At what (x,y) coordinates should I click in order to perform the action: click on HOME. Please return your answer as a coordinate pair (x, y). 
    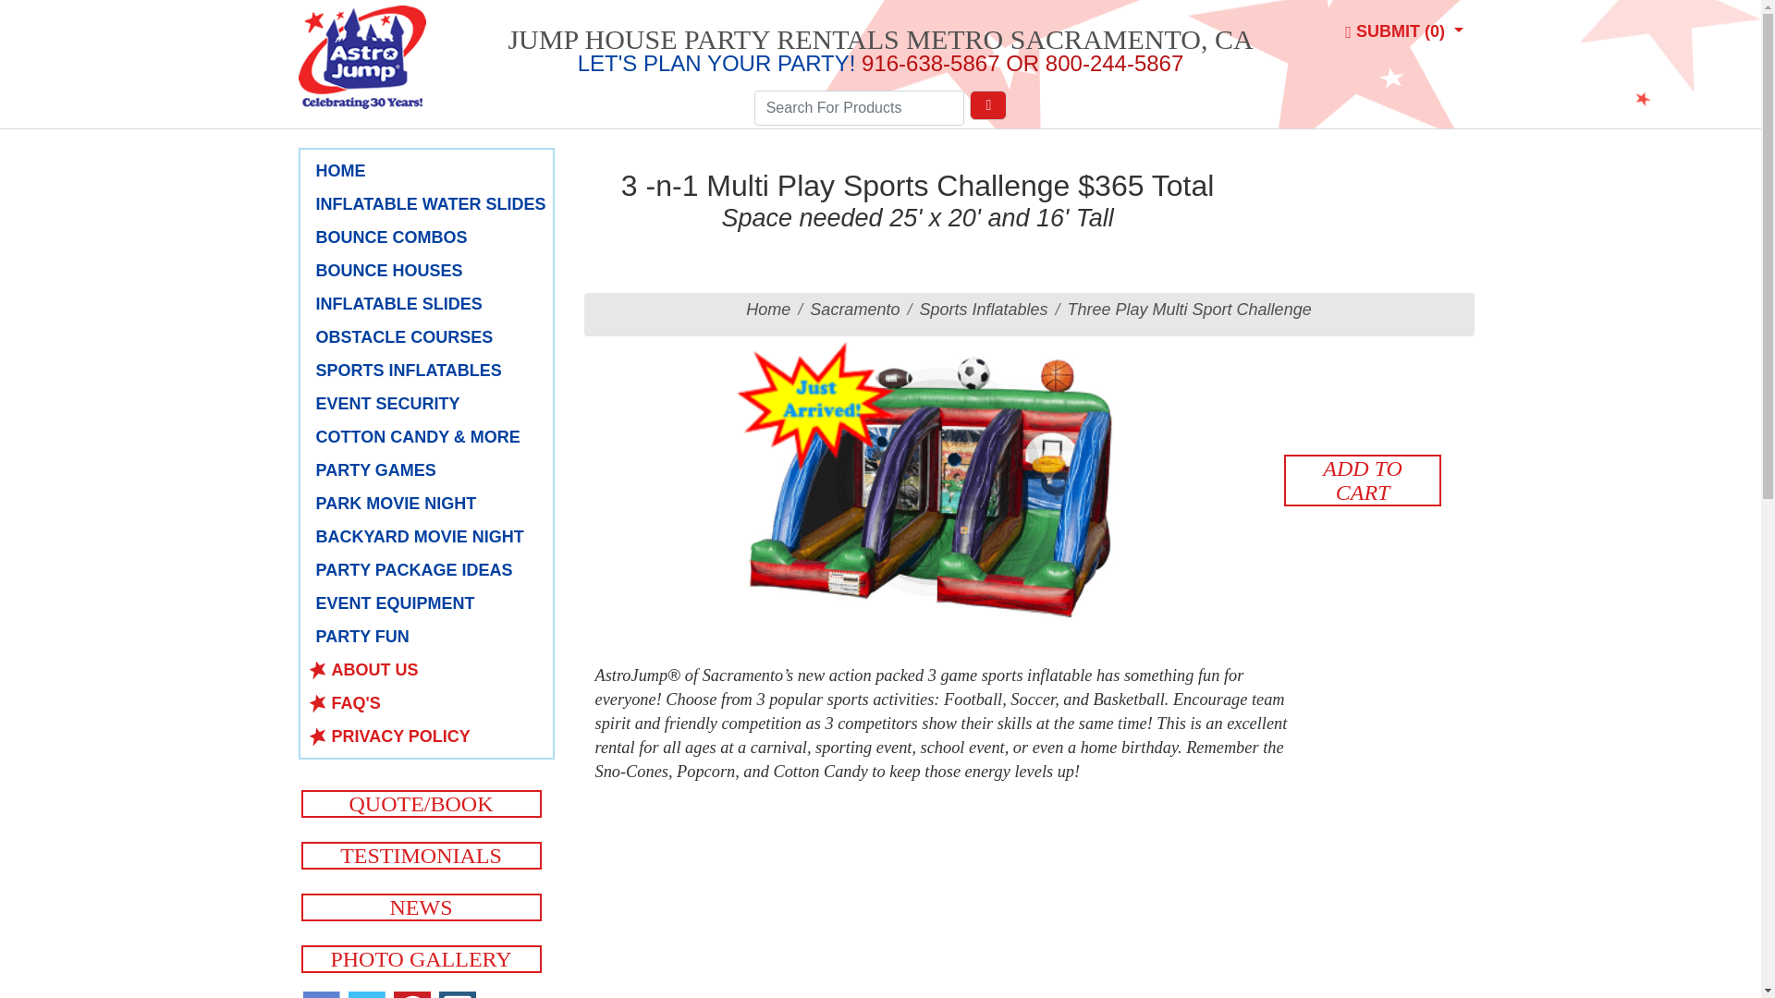
    Looking at the image, I should click on (431, 170).